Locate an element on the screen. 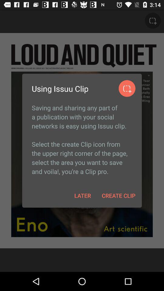  click the item to the left of the create clip icon is located at coordinates (83, 195).